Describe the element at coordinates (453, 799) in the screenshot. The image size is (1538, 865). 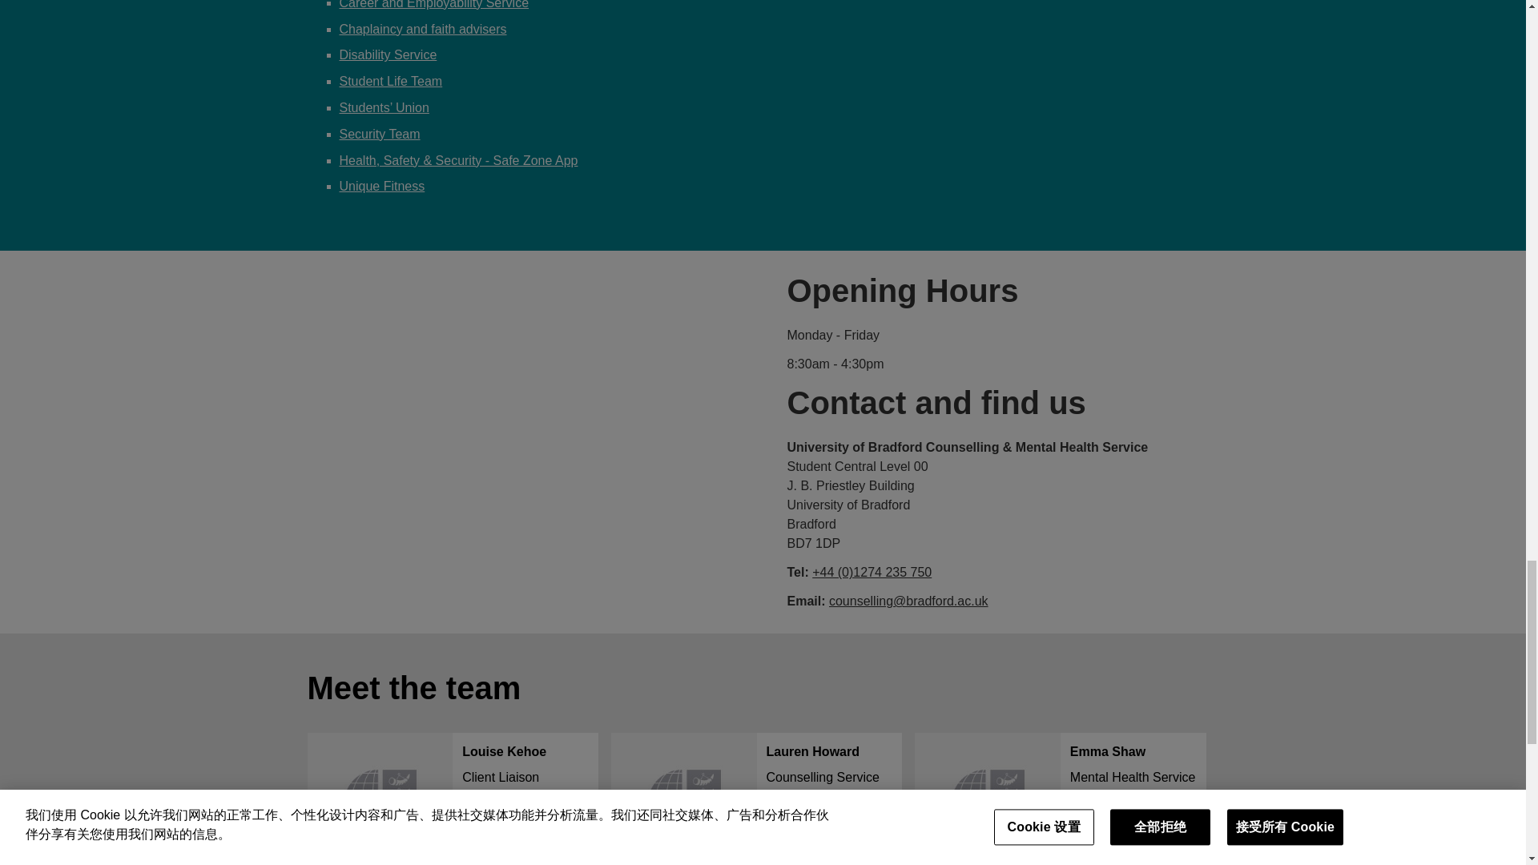
I see `Disability Service` at that location.